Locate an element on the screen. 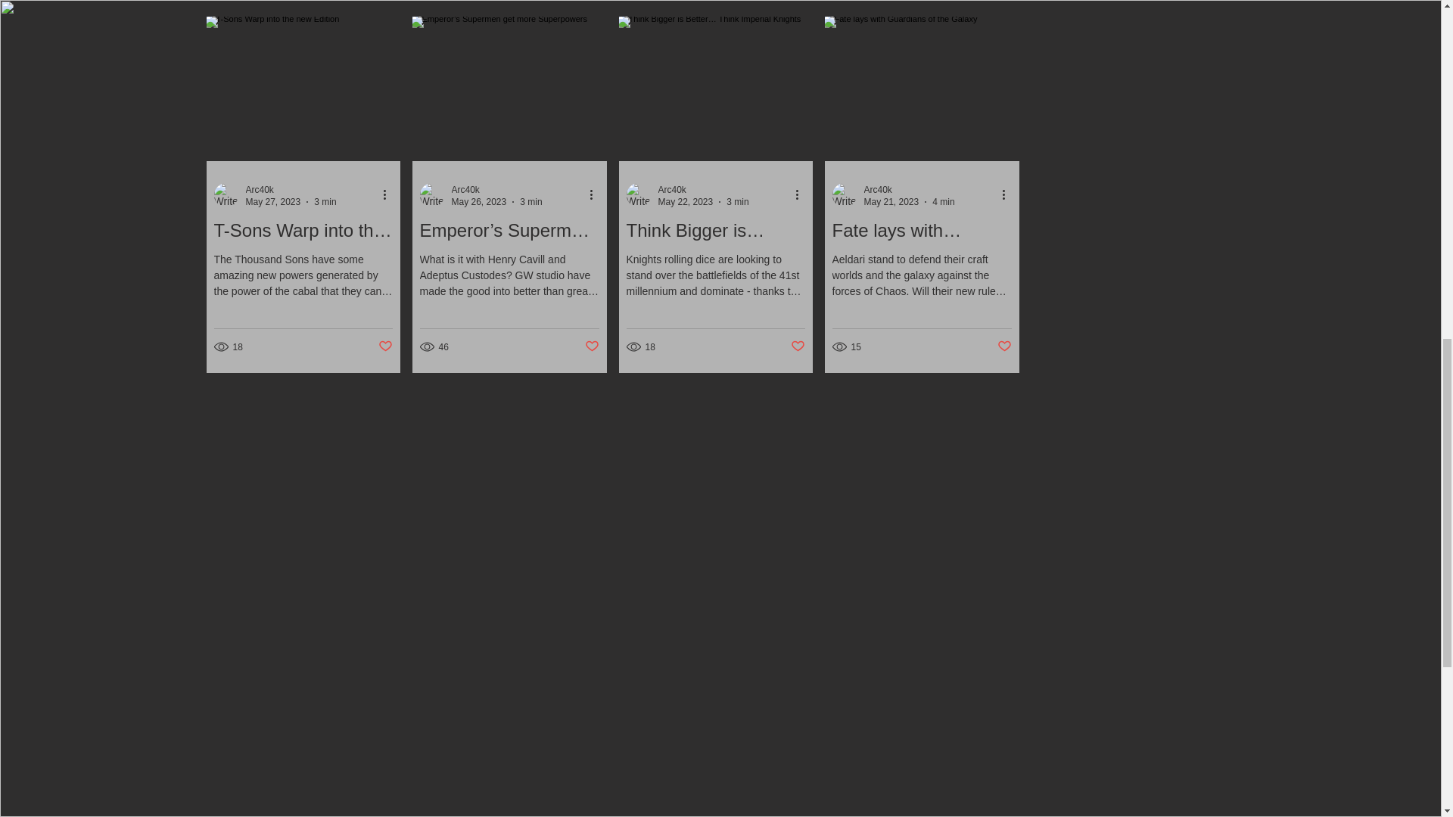 This screenshot has width=1453, height=817. May 21, 2023 is located at coordinates (891, 202).